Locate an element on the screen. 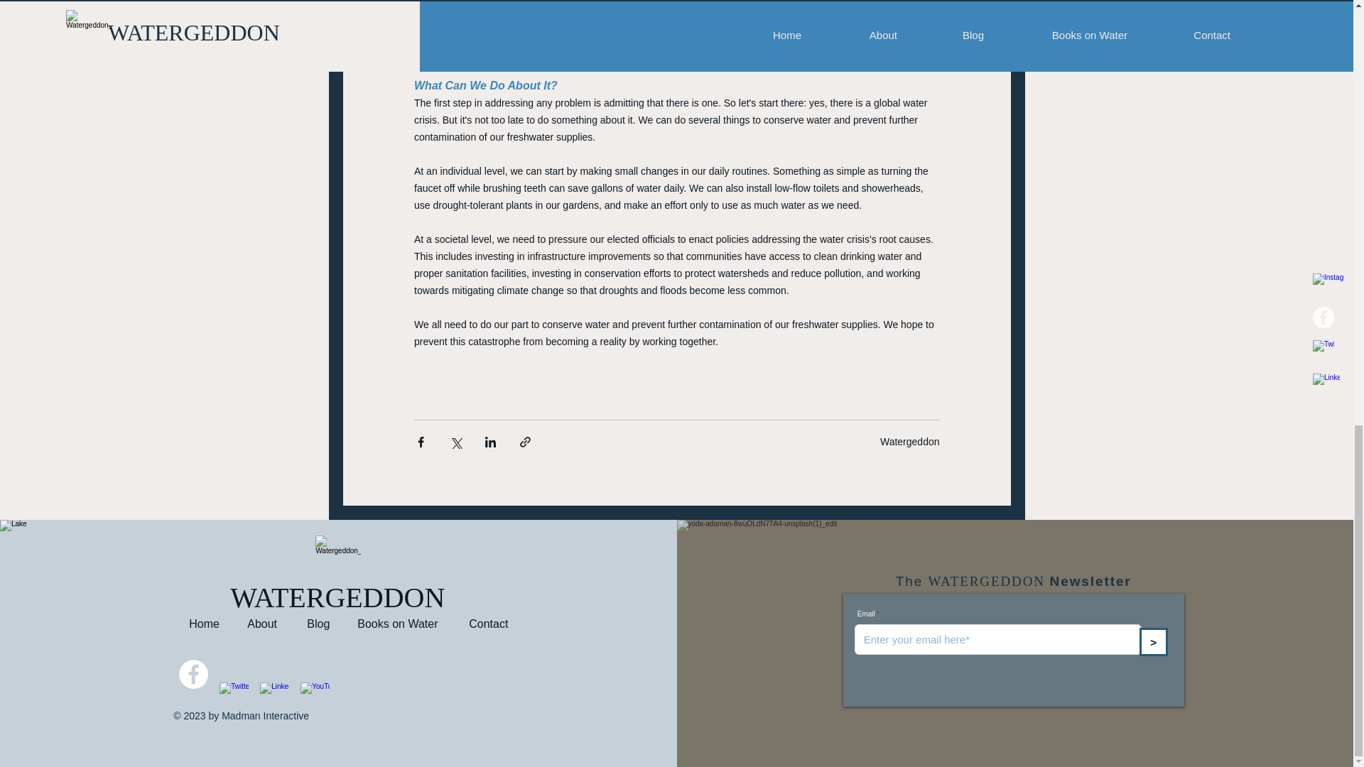 The image size is (1364, 767). Watergeddon is located at coordinates (909, 442).